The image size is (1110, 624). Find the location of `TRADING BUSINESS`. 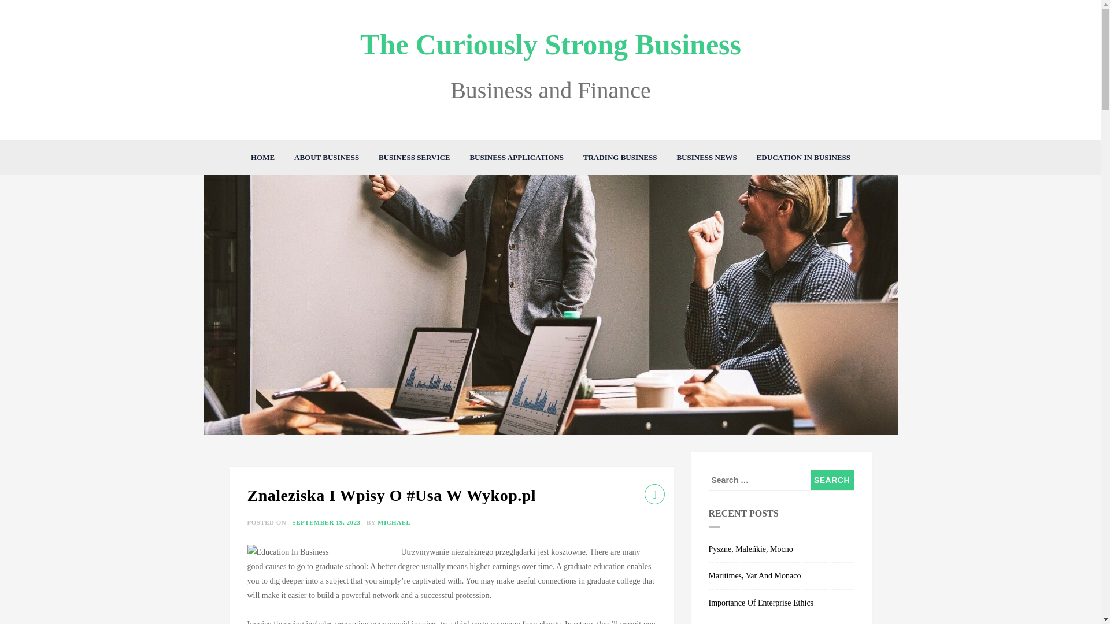

TRADING BUSINESS is located at coordinates (620, 158).